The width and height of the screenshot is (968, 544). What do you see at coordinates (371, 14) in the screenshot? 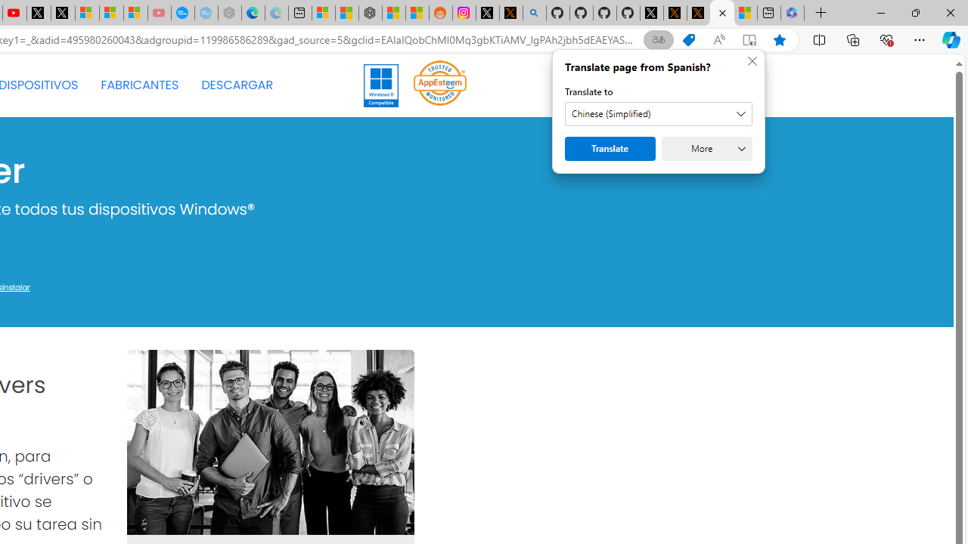
I see `Nordace - Duffels` at bounding box center [371, 14].